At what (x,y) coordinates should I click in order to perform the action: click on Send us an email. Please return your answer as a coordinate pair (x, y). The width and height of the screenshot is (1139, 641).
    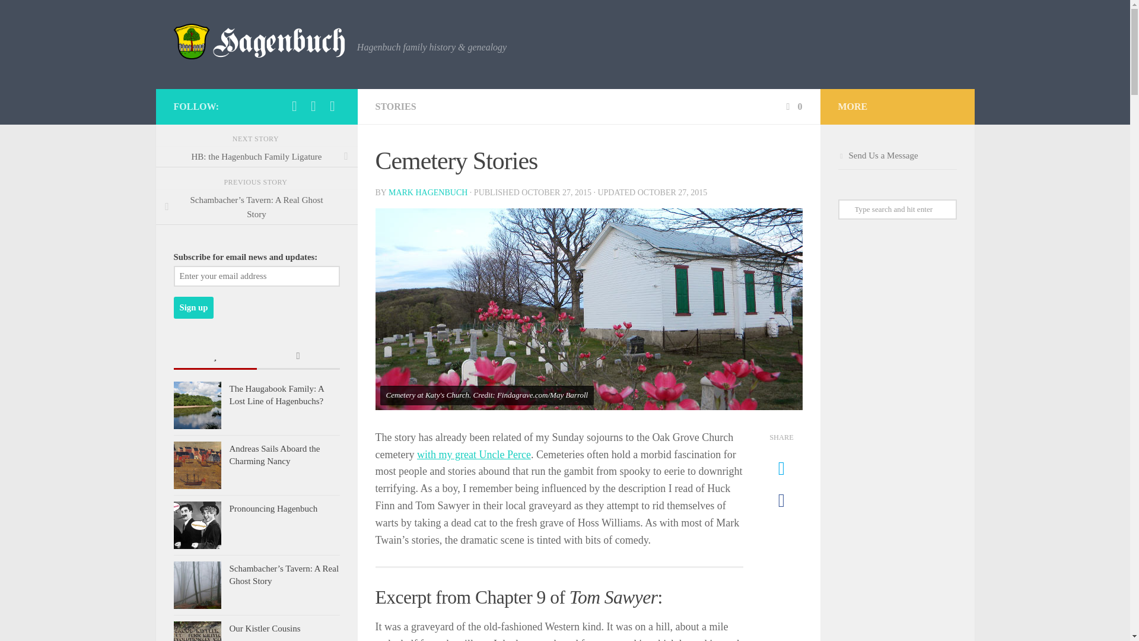
    Looking at the image, I should click on (332, 106).